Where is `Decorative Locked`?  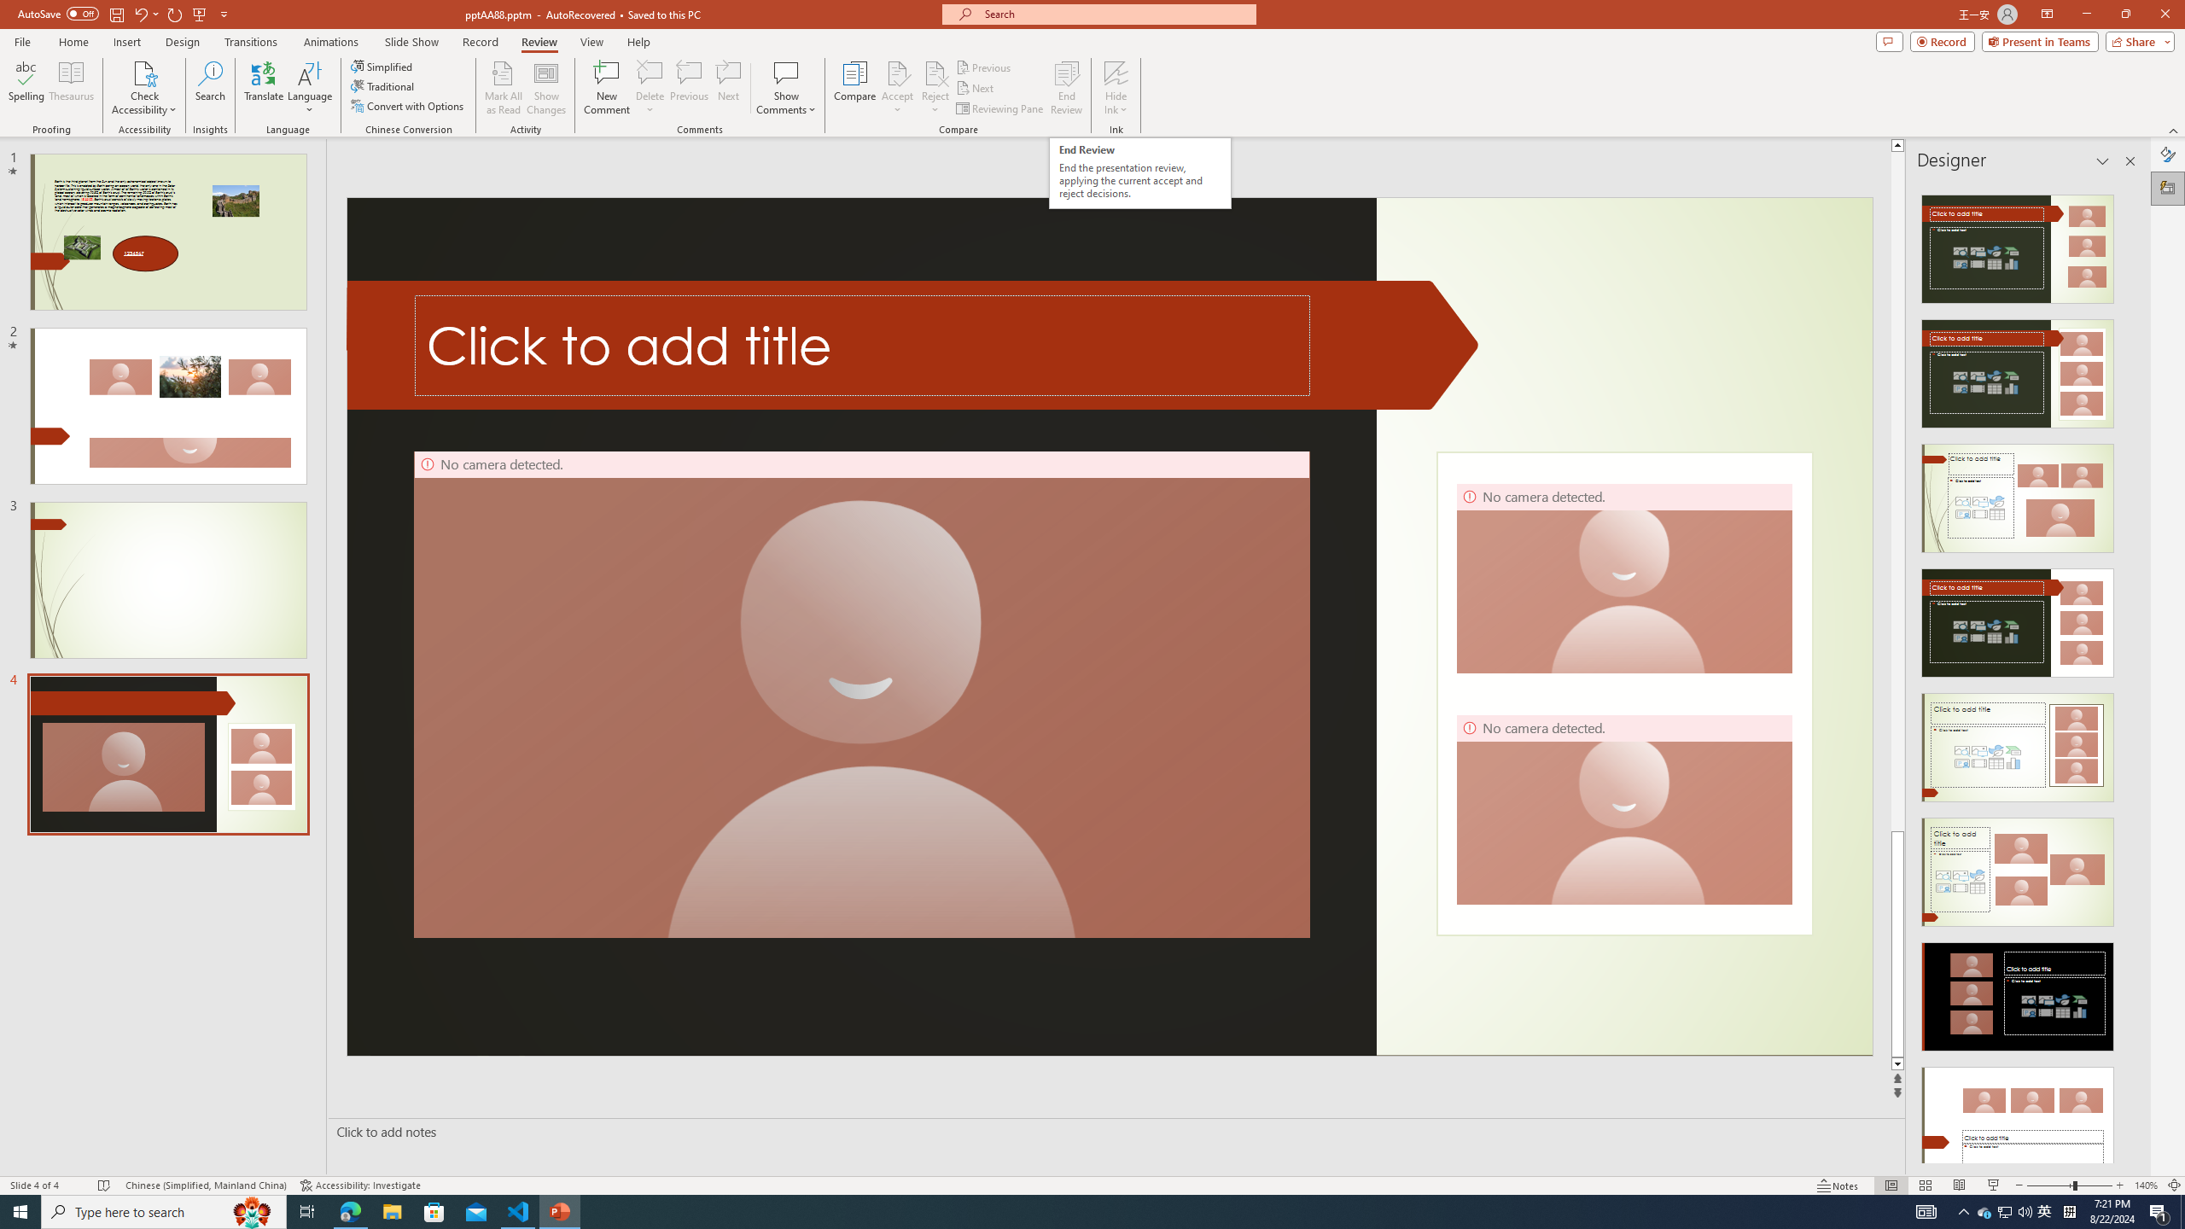
Decorative Locked is located at coordinates (1623, 693).